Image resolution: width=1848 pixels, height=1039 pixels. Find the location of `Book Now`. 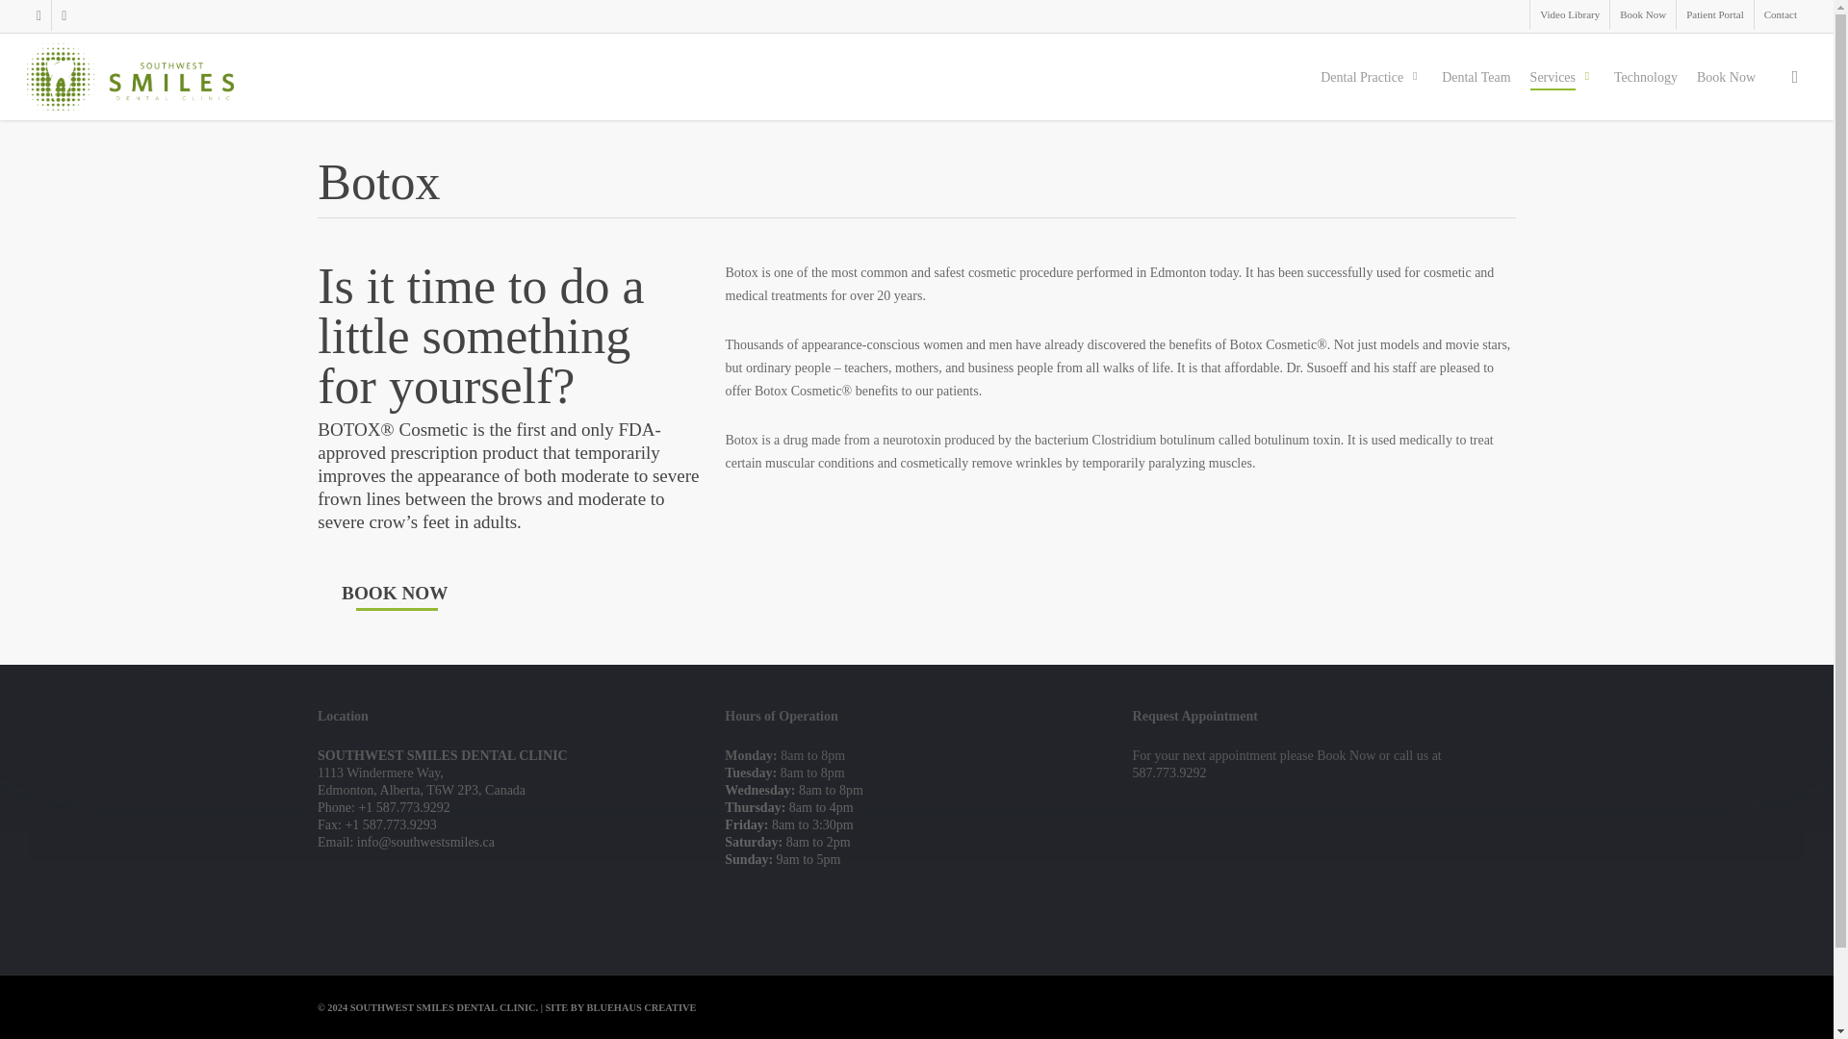

Book Now is located at coordinates (1642, 15).